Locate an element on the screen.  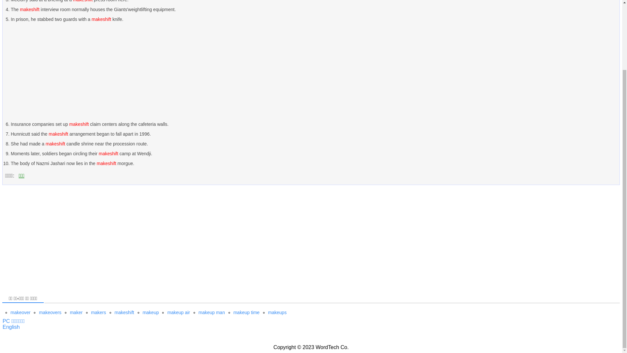
makeovers is located at coordinates (50, 312).